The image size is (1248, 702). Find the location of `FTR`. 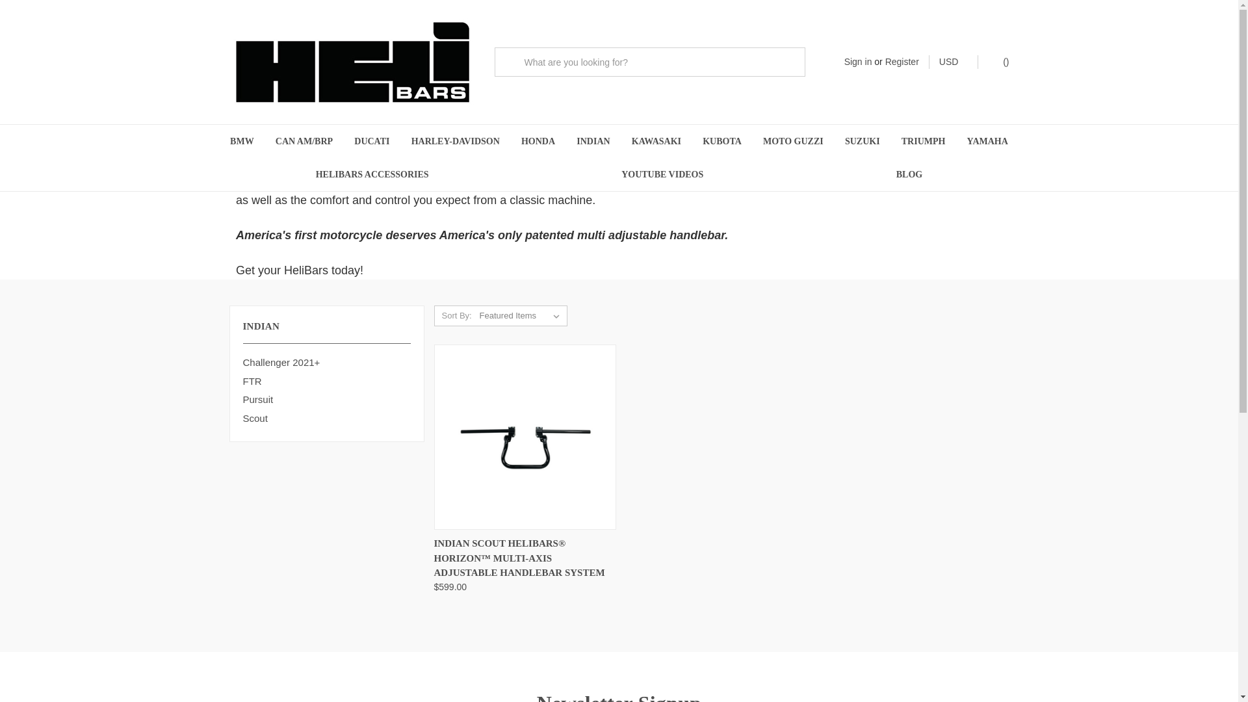

FTR is located at coordinates (326, 381).